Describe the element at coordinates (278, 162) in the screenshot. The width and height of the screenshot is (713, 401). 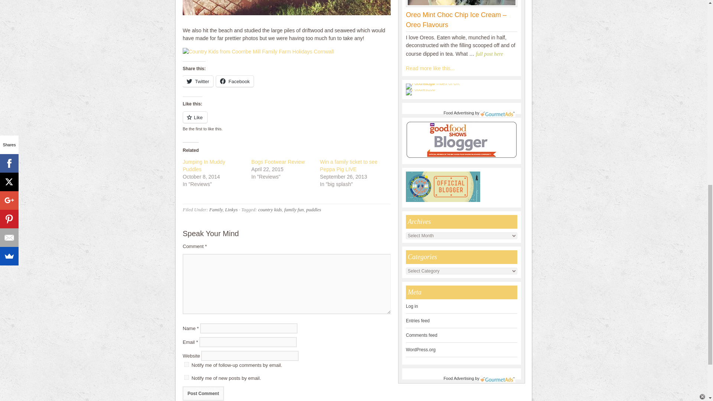
I see `Bogs Footwear Review` at that location.